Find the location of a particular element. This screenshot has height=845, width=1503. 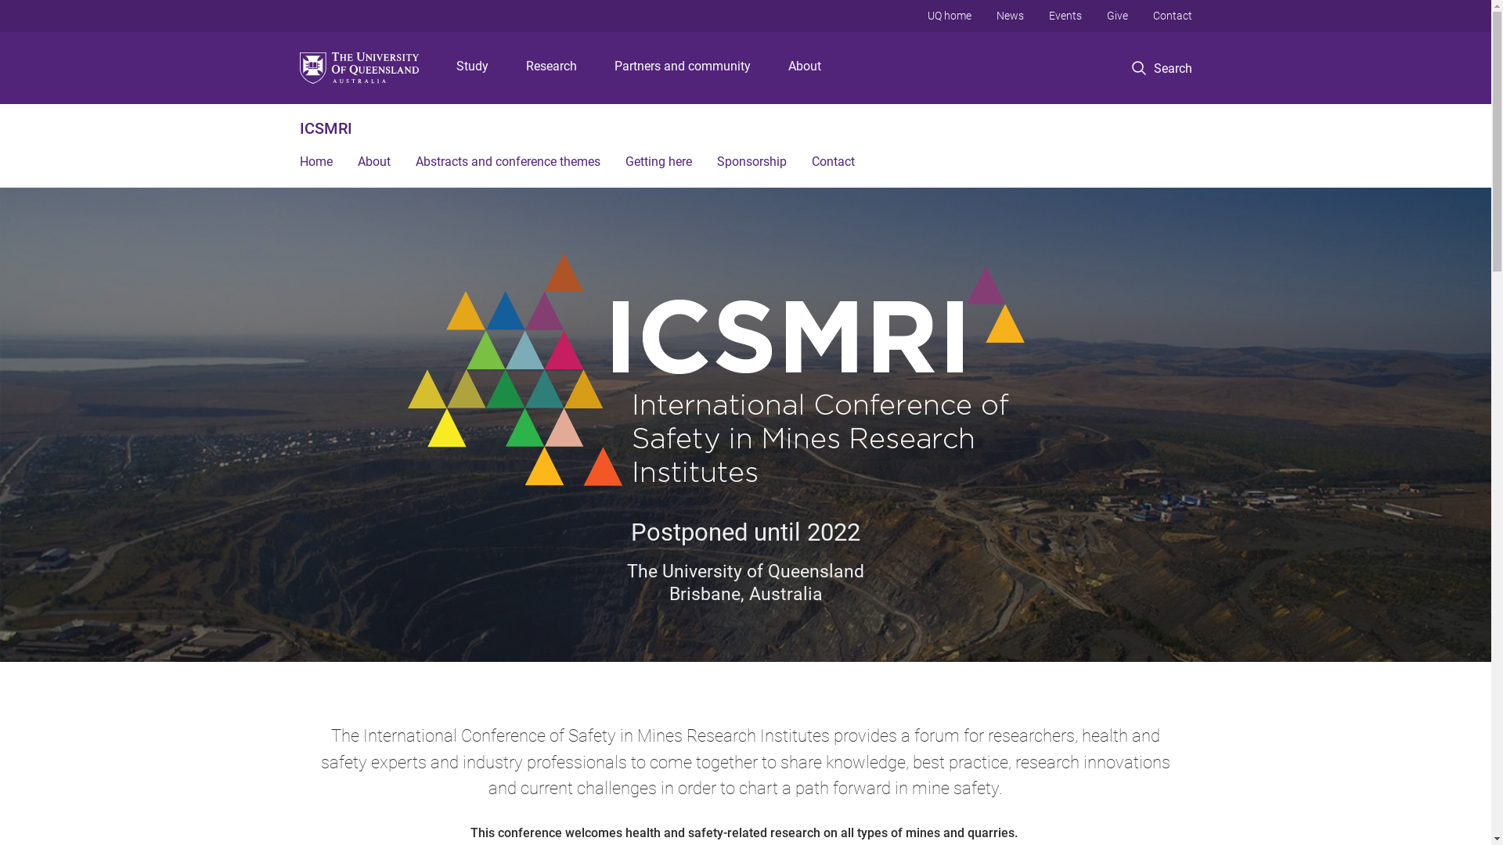

Contact is located at coordinates (1172, 16).